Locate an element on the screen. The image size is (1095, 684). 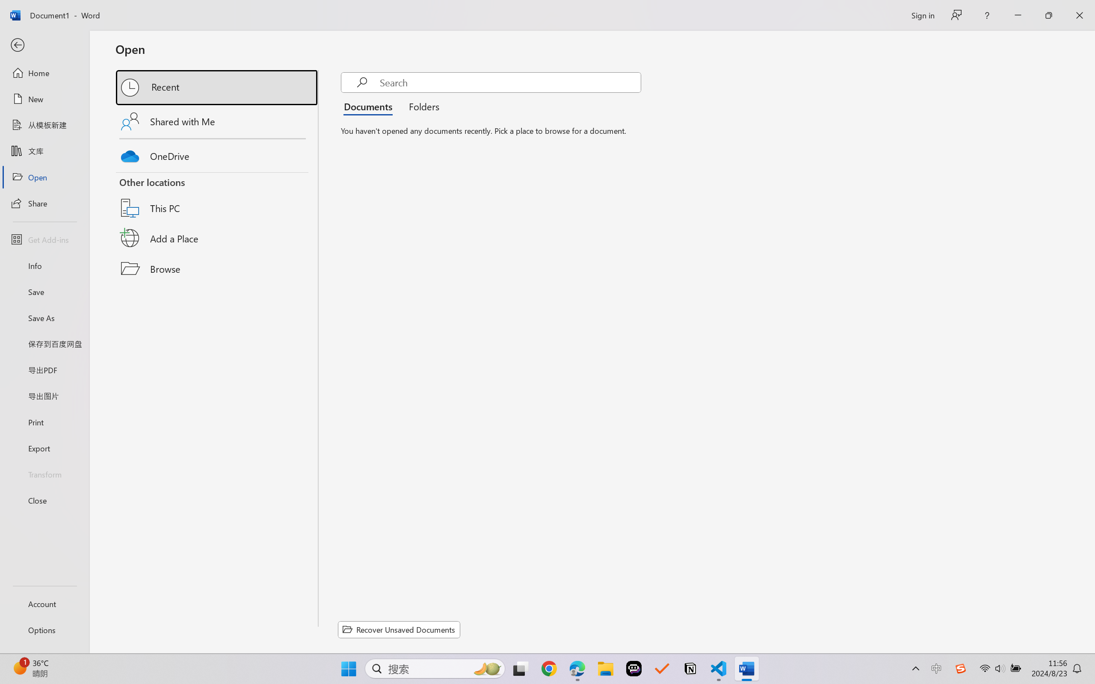
Recover Unsaved Documents is located at coordinates (399, 629).